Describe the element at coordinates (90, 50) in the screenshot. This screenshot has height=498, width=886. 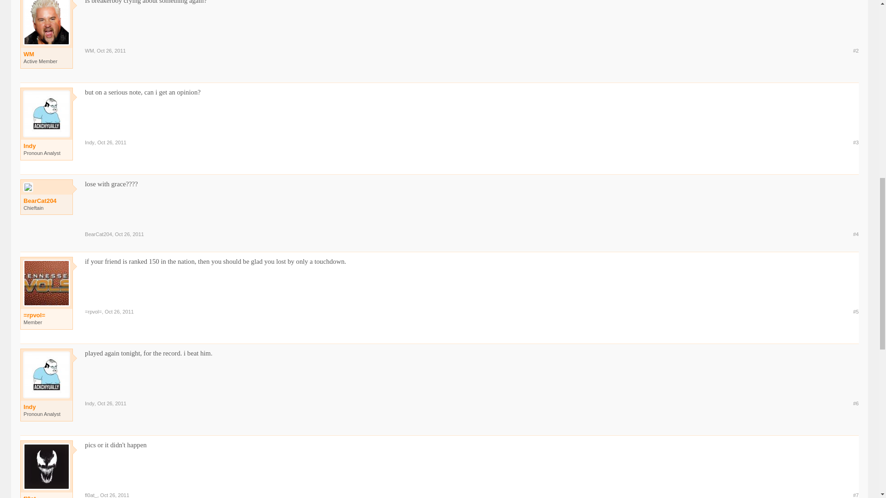
I see `WM` at that location.